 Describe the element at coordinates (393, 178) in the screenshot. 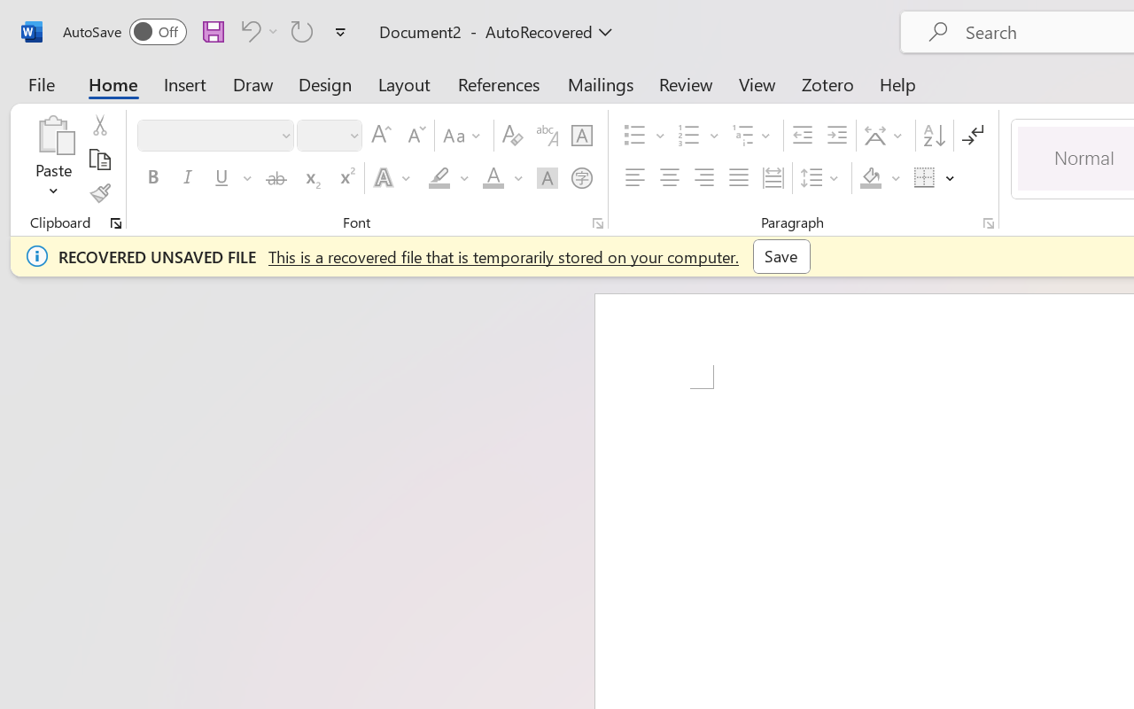

I see `Text Effects and Typography` at that location.